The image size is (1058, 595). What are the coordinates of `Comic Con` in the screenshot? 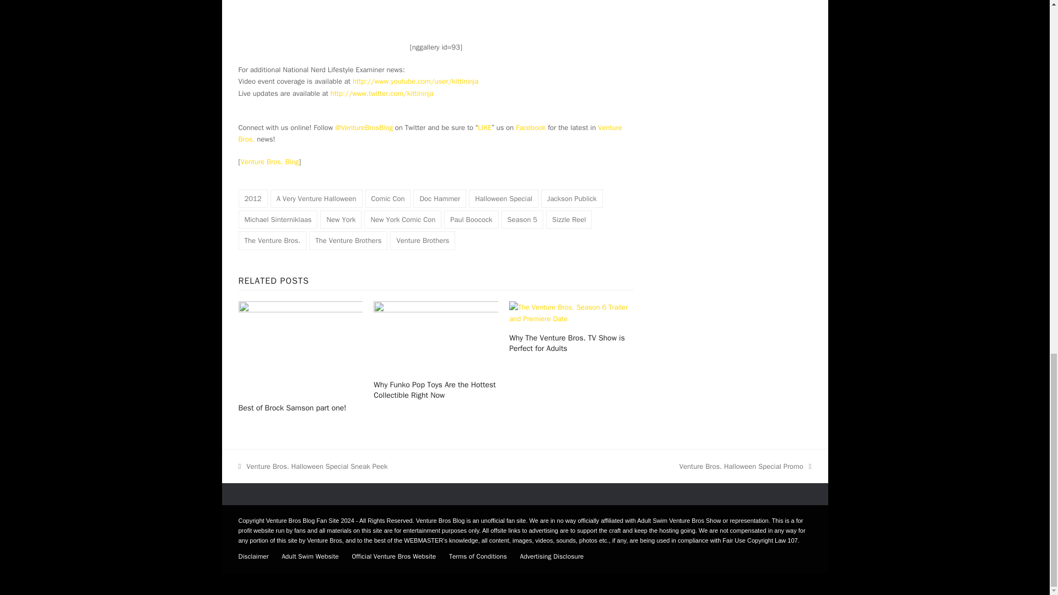 It's located at (387, 198).